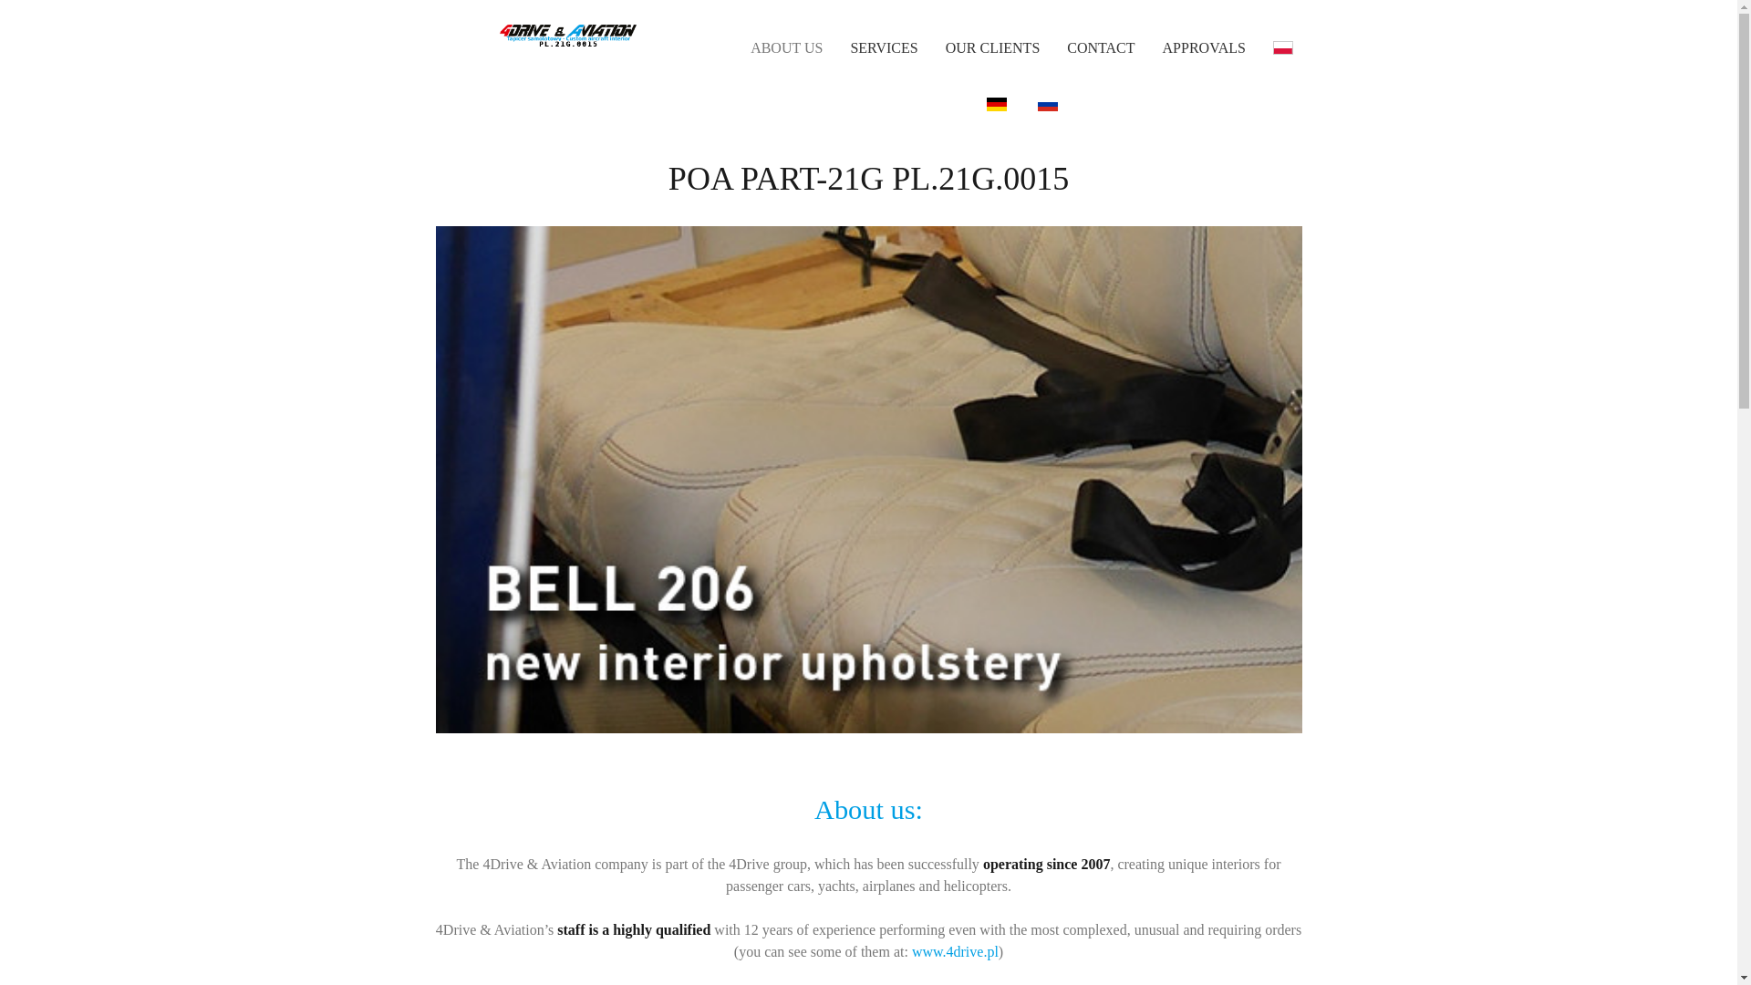  Describe the element at coordinates (786, 47) in the screenshot. I see `Aircraft interior upholstery, renovation, leather, alcantra` at that location.